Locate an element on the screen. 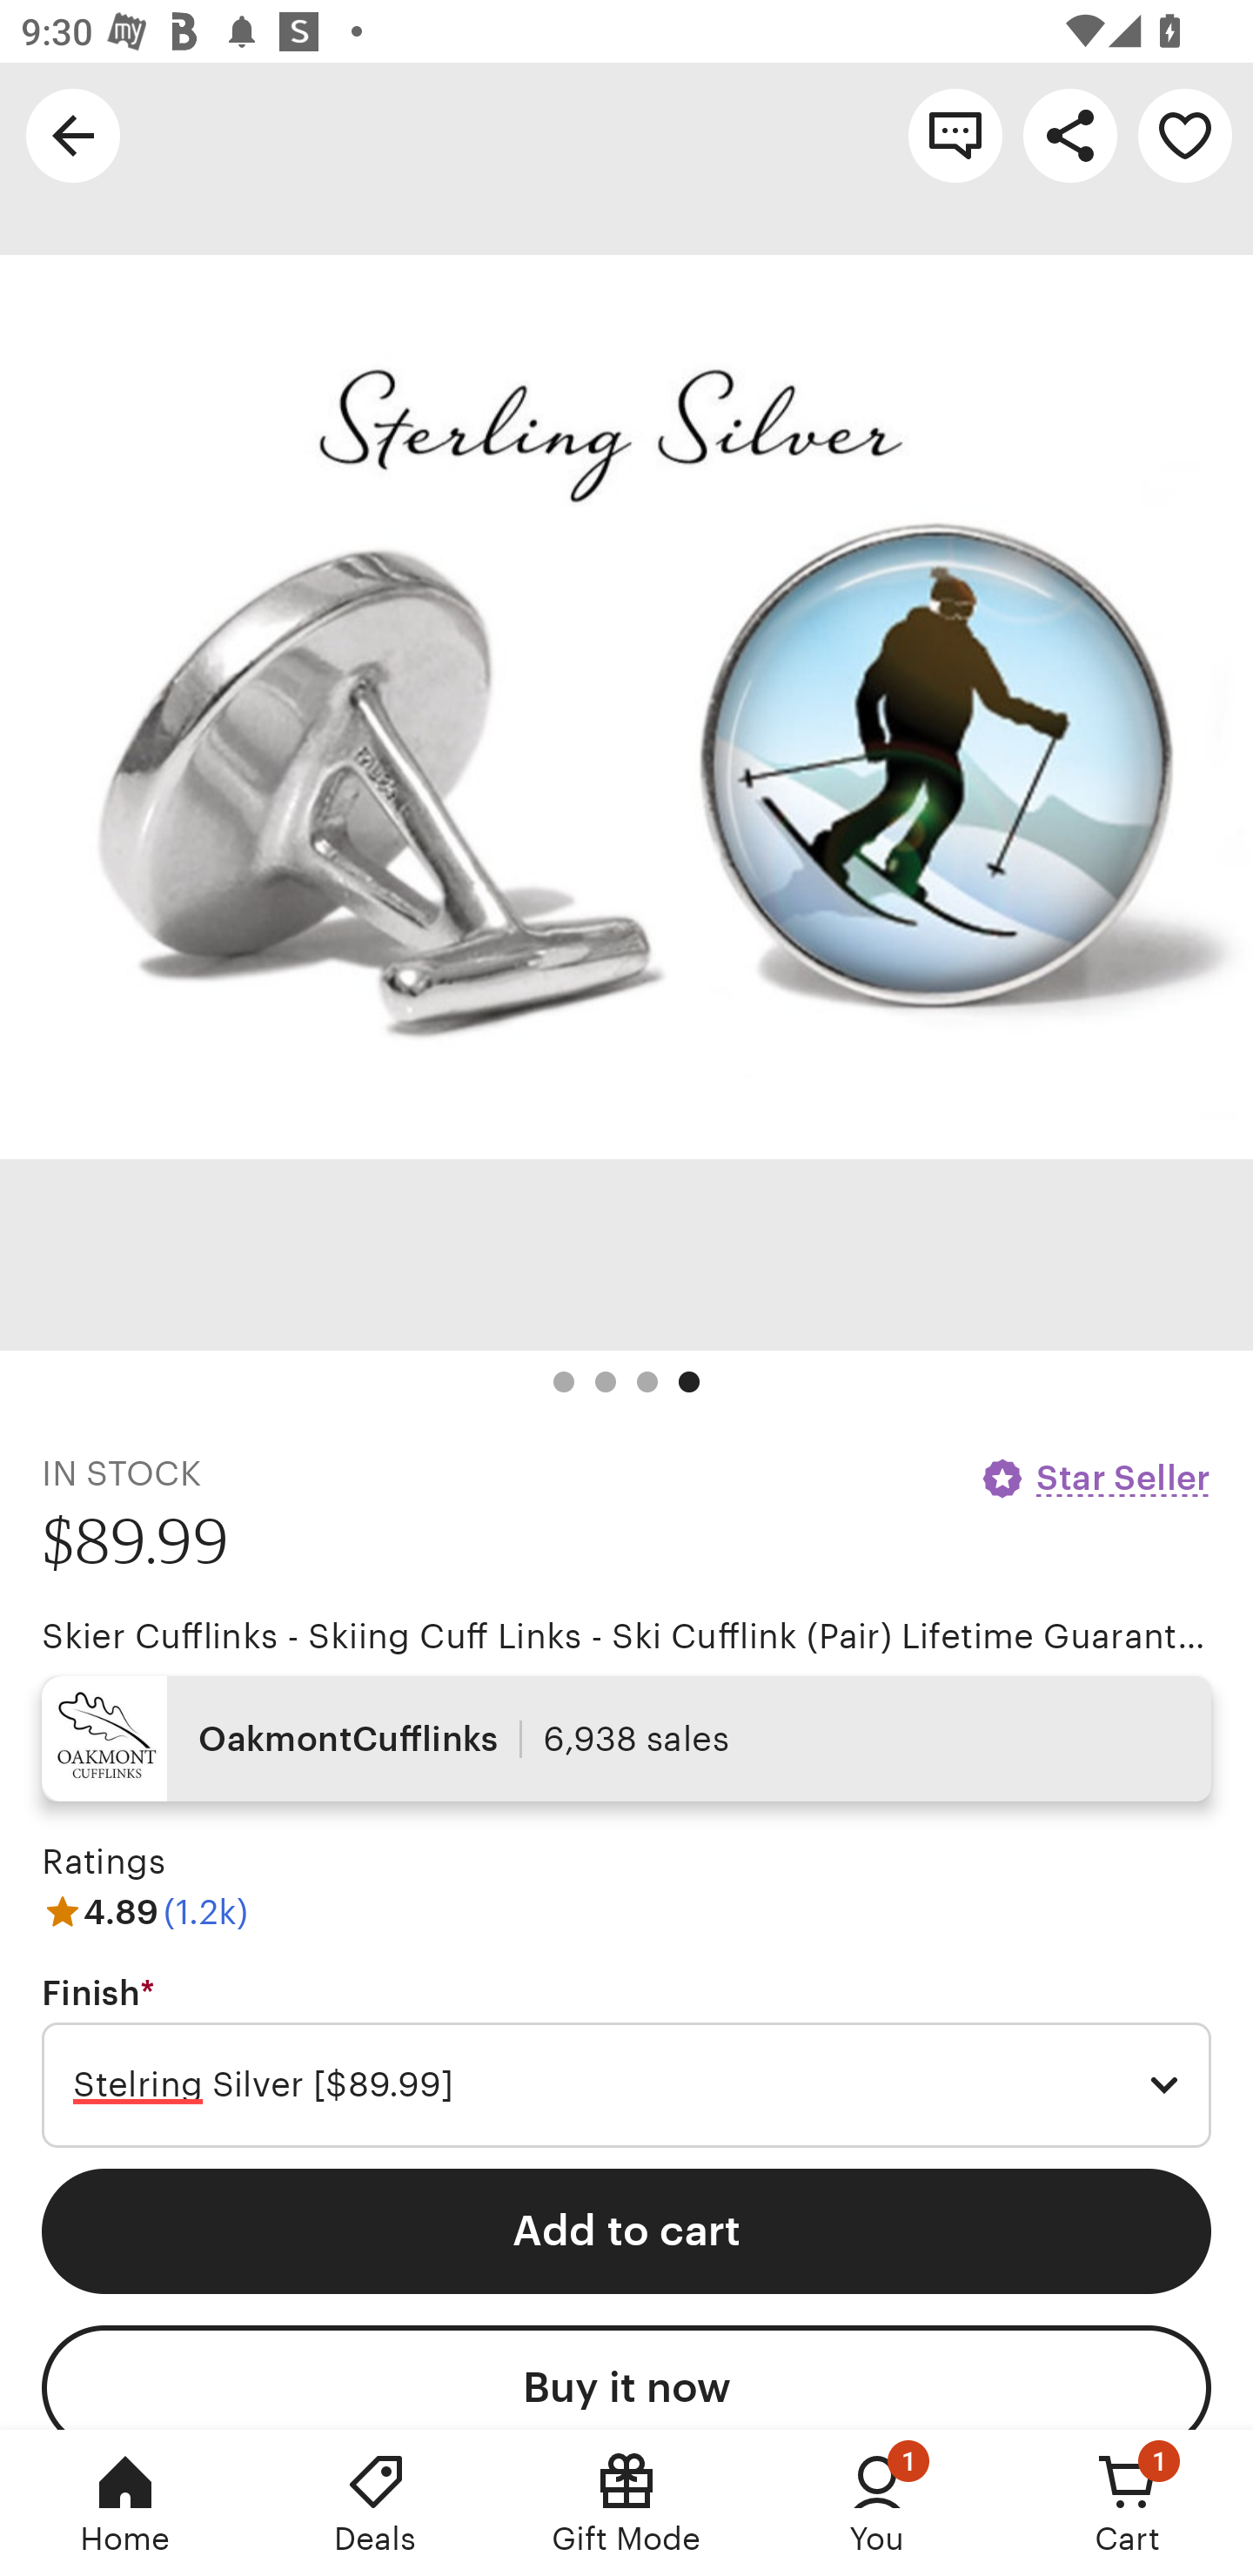 The width and height of the screenshot is (1253, 2576). Star Seller is located at coordinates (1095, 1478).